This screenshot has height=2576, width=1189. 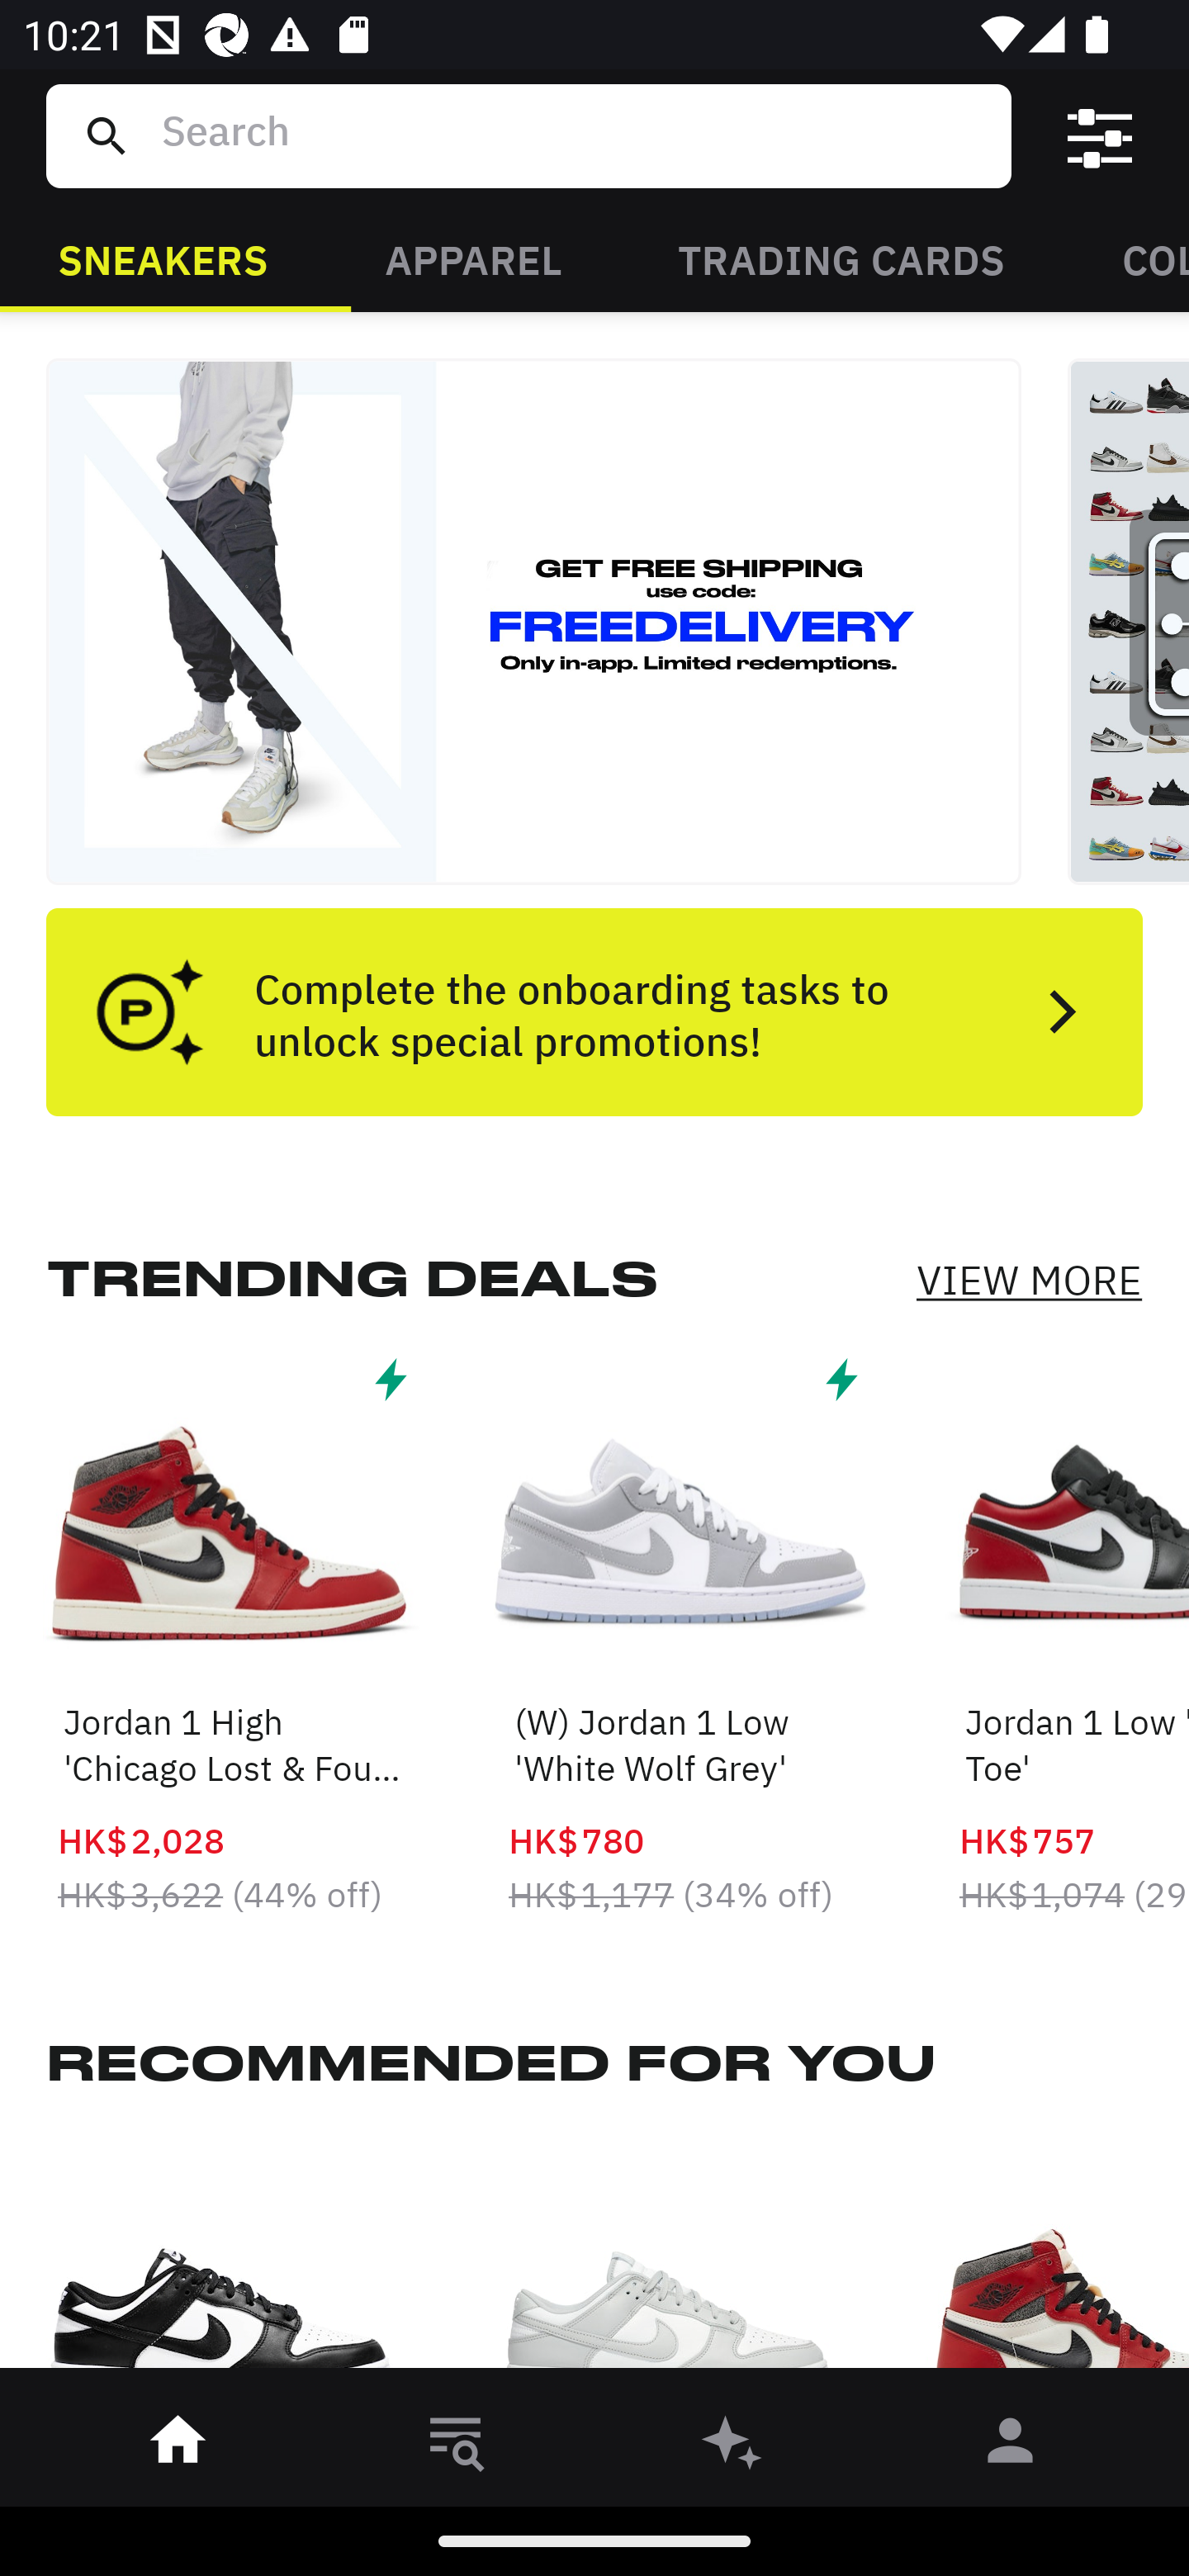 I want to click on TRADING CARDS, so click(x=841, y=258).